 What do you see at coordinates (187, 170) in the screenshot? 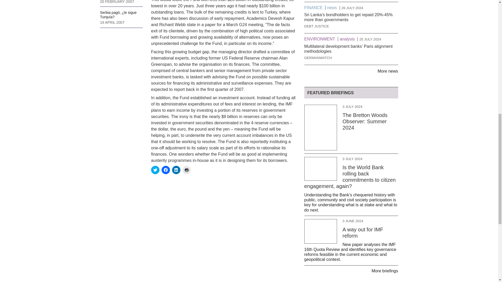
I see `Click to print` at bounding box center [187, 170].